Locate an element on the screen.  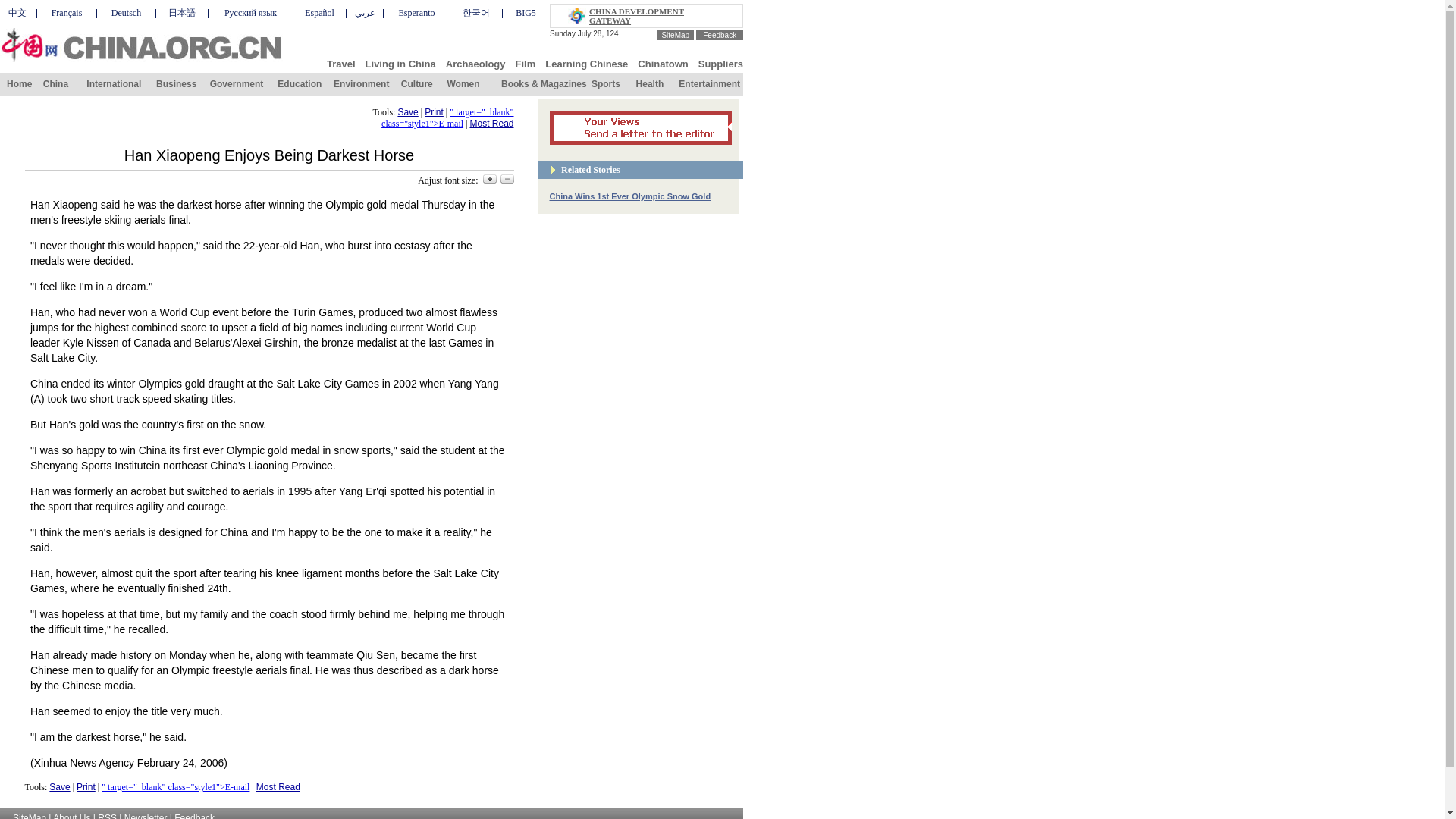
International is located at coordinates (114, 83).